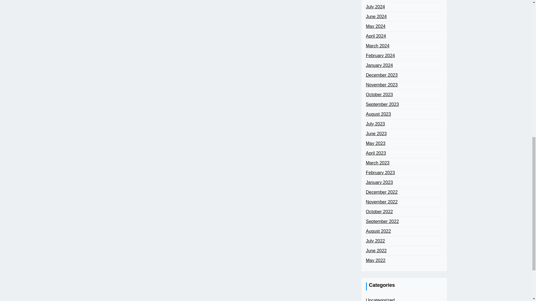  Describe the element at coordinates (379, 95) in the screenshot. I see `October 2023` at that location.